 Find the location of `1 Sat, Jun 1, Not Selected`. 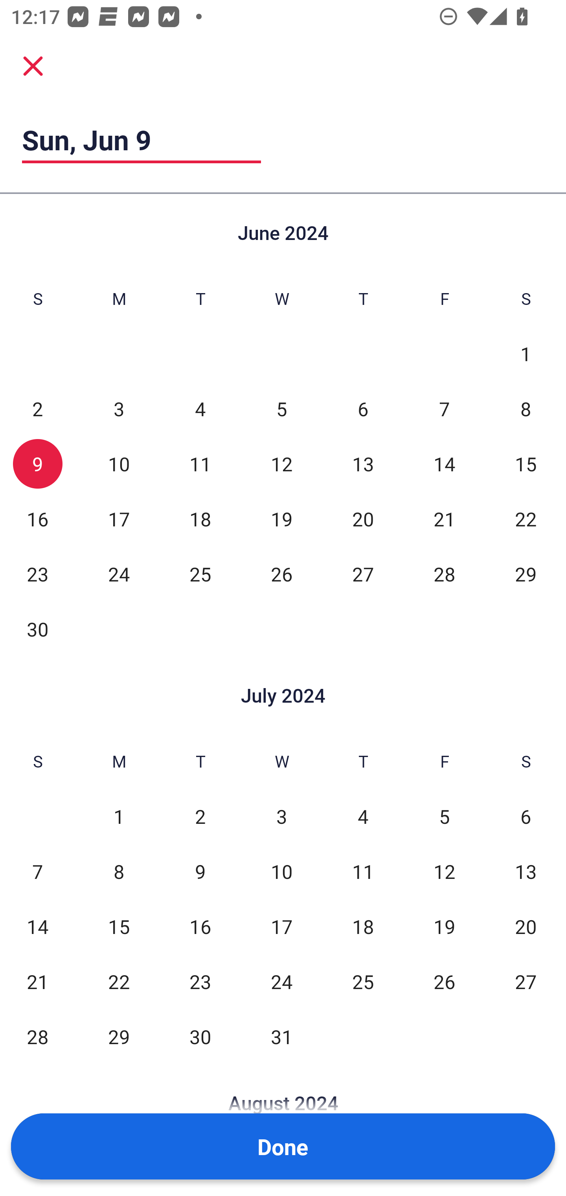

1 Sat, Jun 1, Not Selected is located at coordinates (526, 354).